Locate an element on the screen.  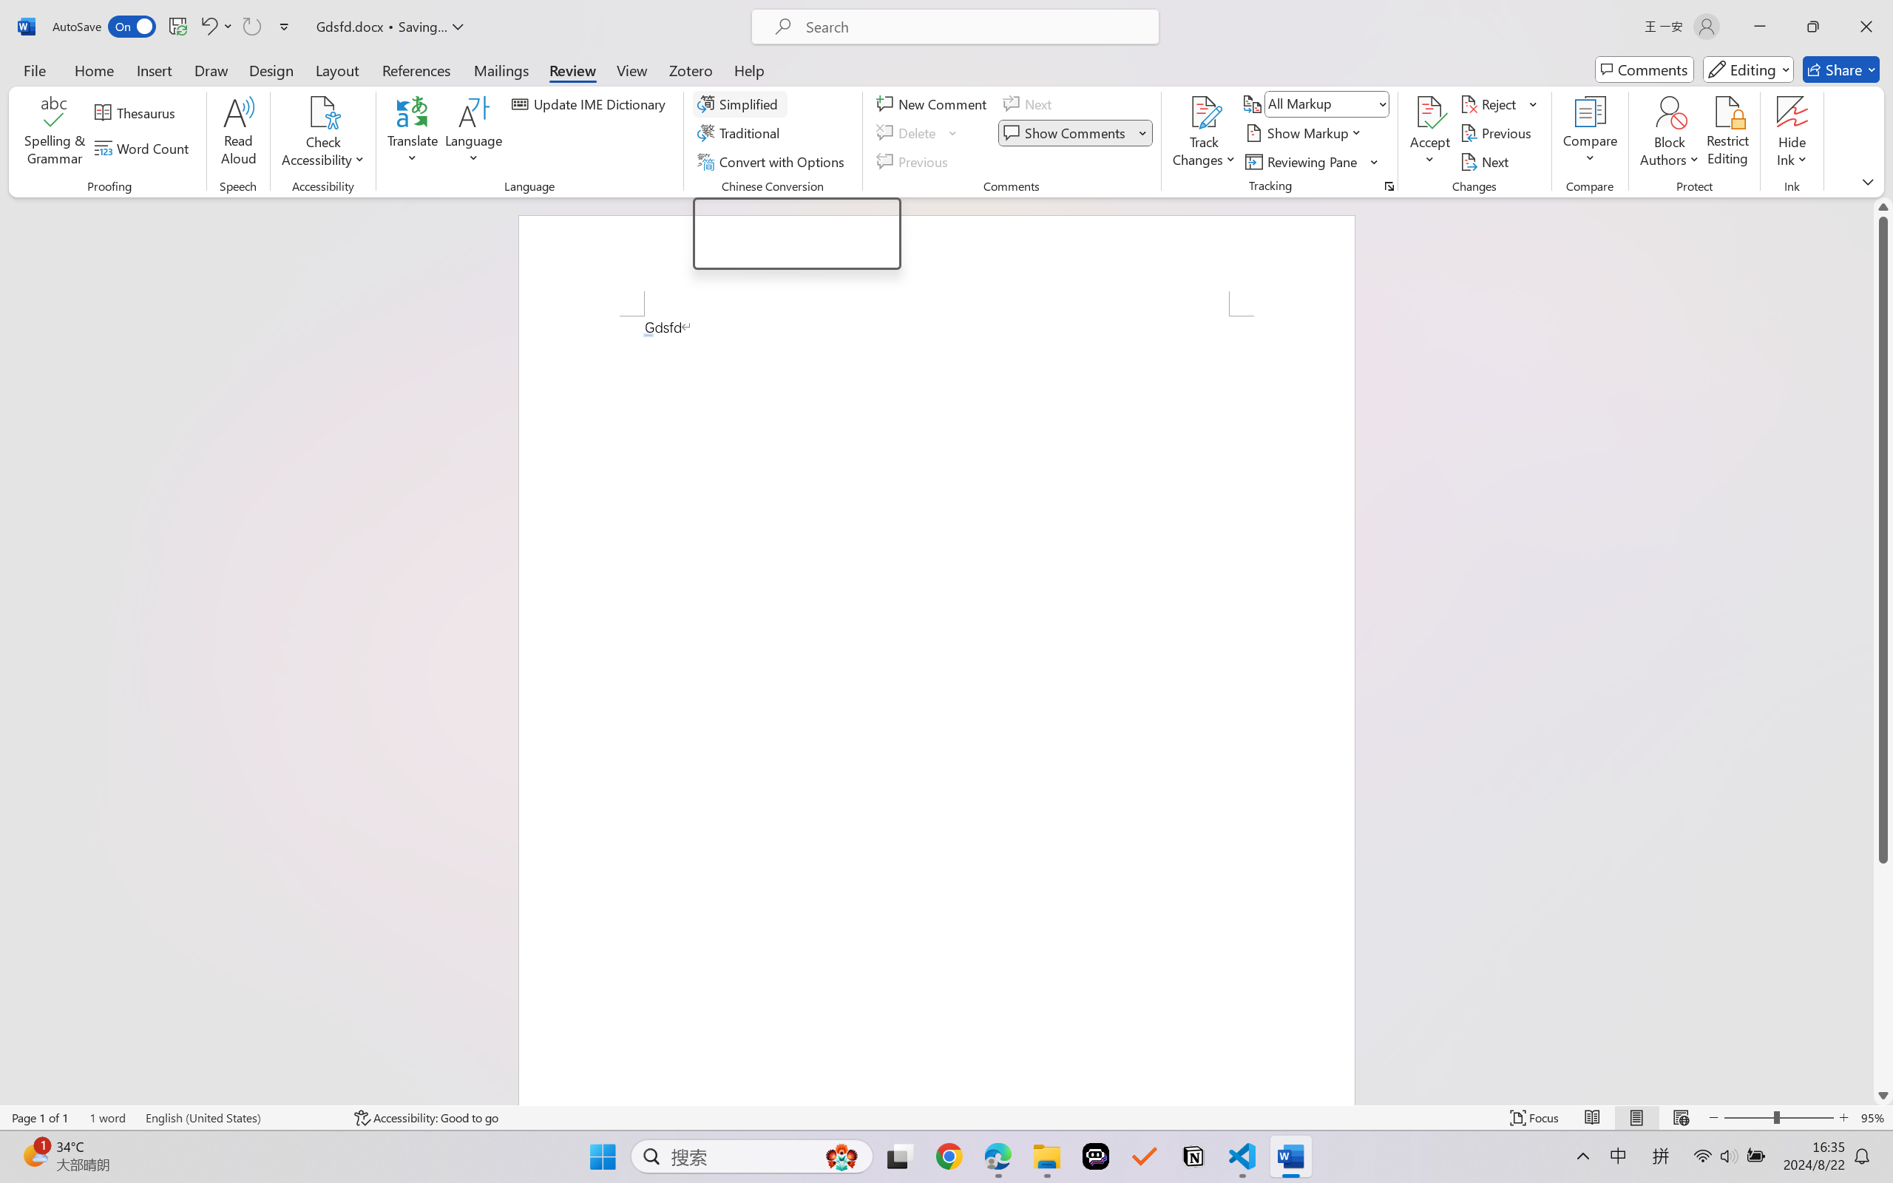
Action: Undo Auto Actions is located at coordinates (648, 335).